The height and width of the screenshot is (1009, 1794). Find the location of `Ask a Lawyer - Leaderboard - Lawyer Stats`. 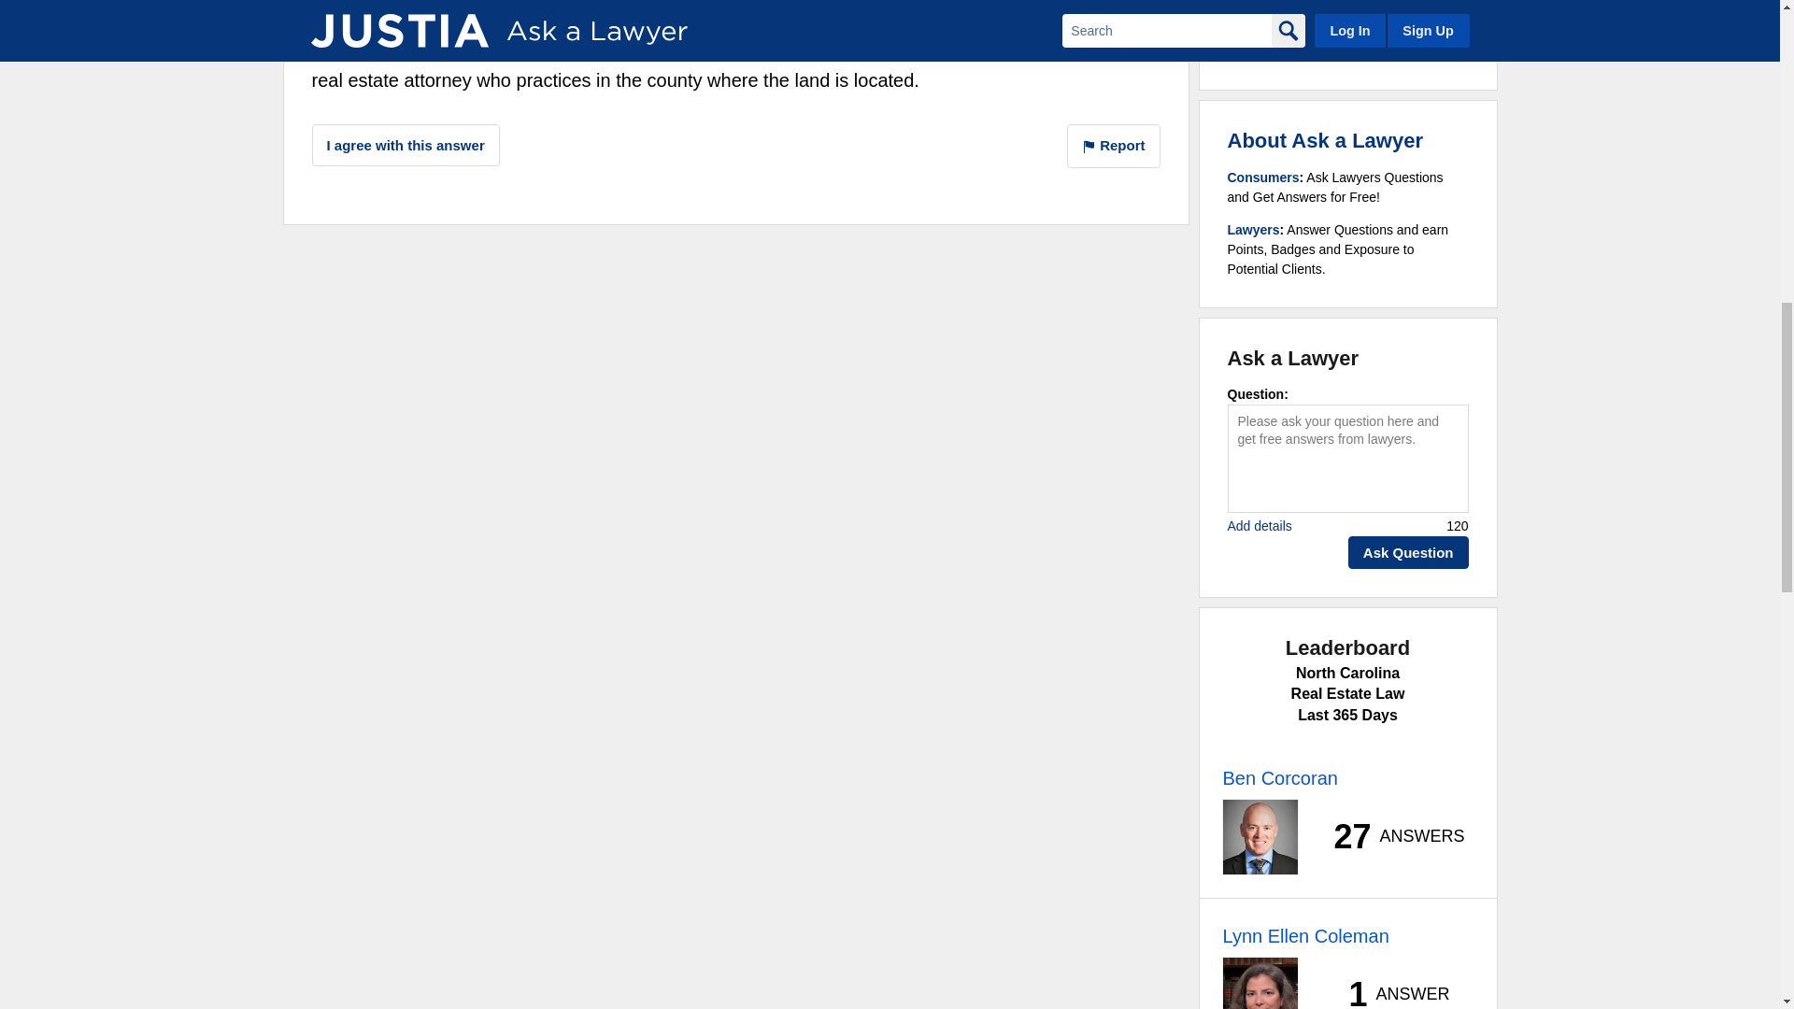

Ask a Lawyer - Leaderboard - Lawyer Stats is located at coordinates (1388, 837).